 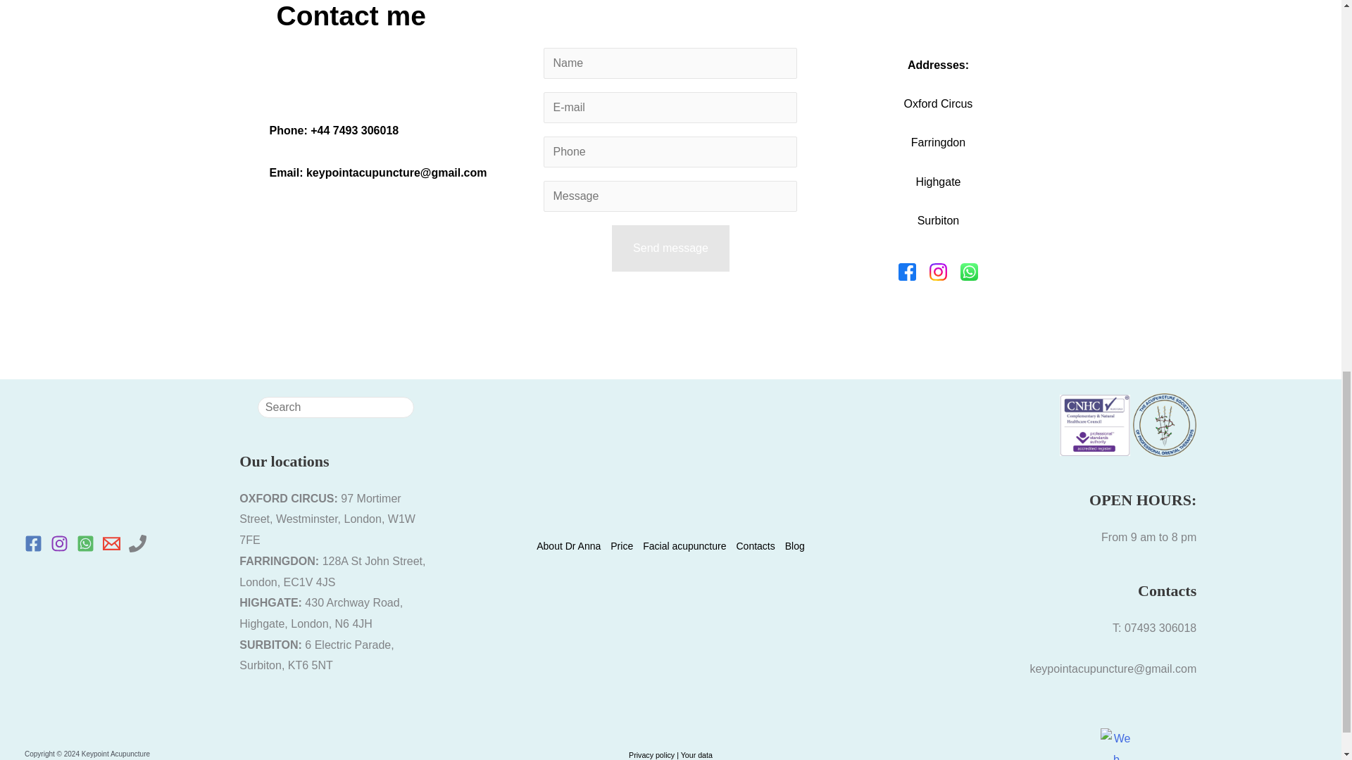 What do you see at coordinates (670, 248) in the screenshot?
I see `Send message` at bounding box center [670, 248].